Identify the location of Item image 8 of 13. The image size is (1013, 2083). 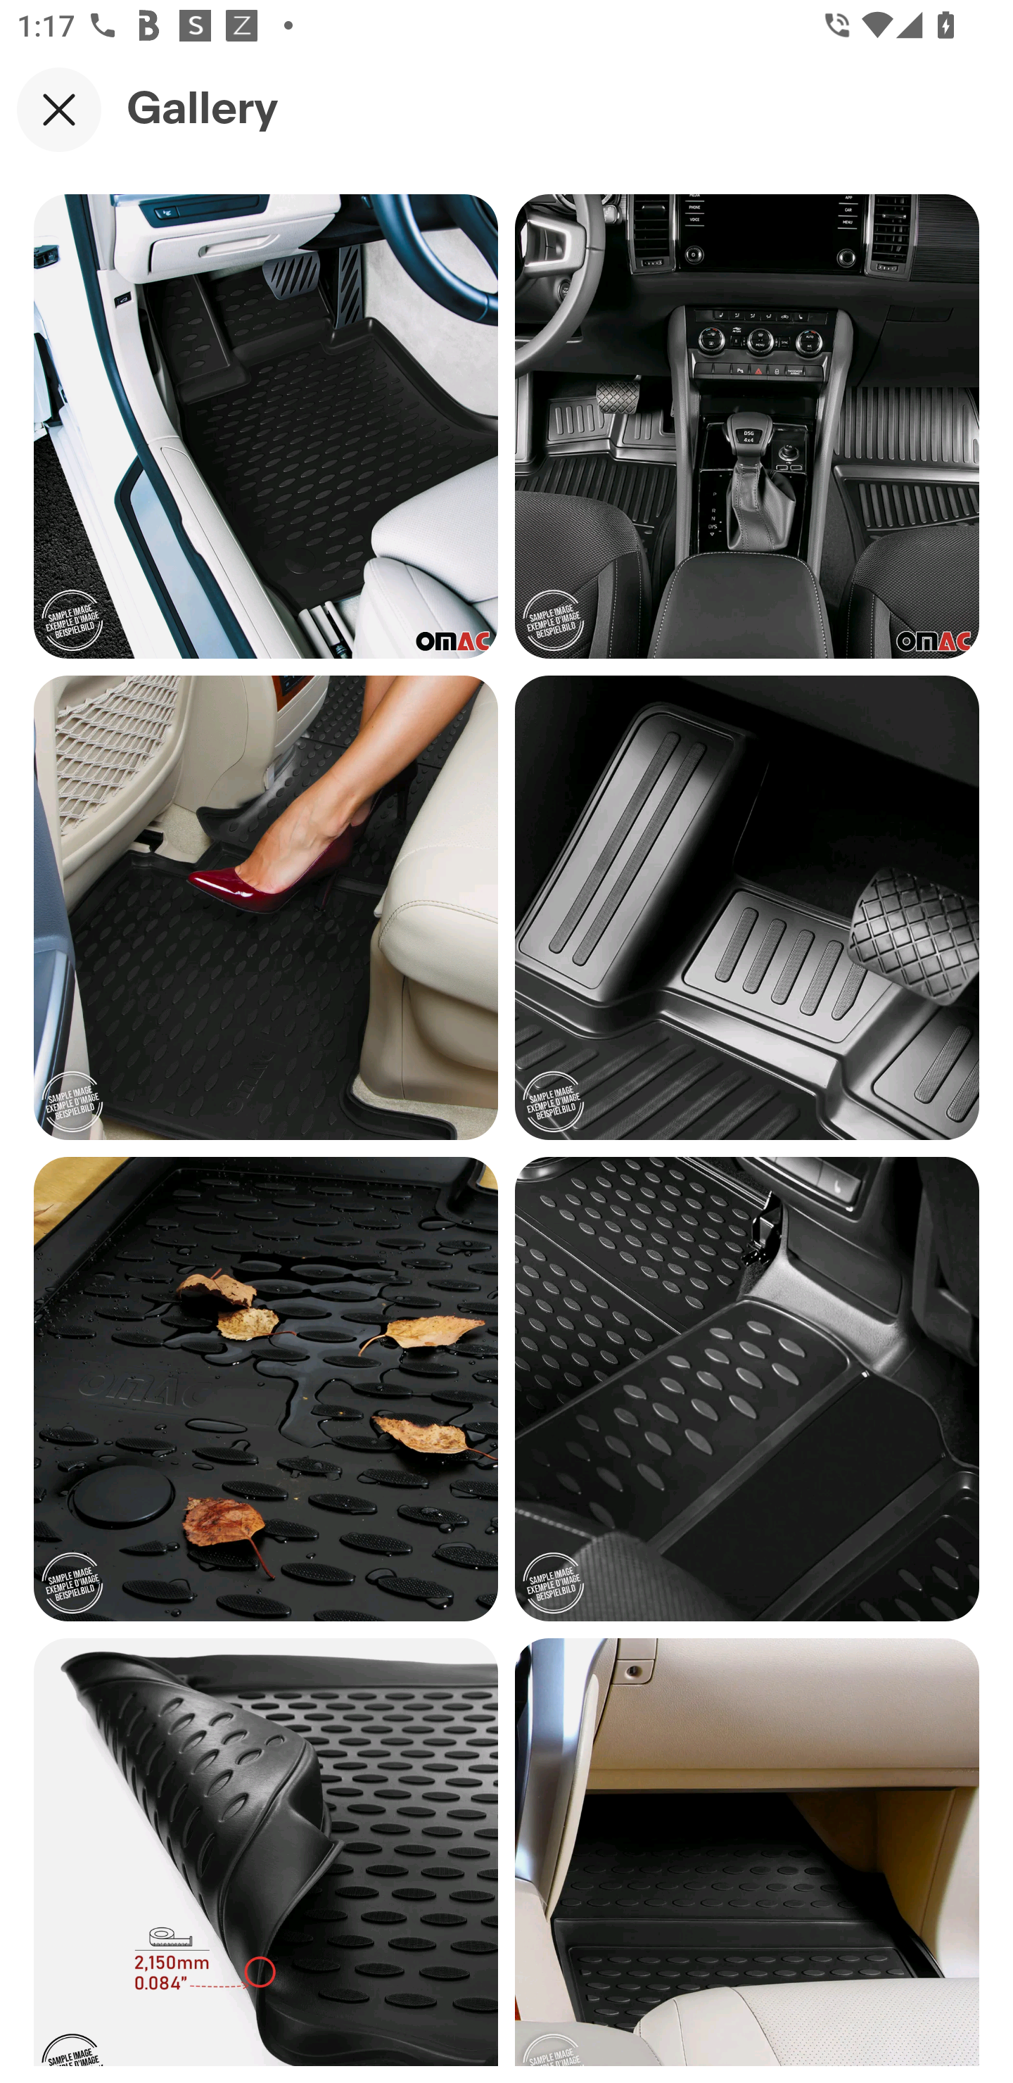
(747, 1388).